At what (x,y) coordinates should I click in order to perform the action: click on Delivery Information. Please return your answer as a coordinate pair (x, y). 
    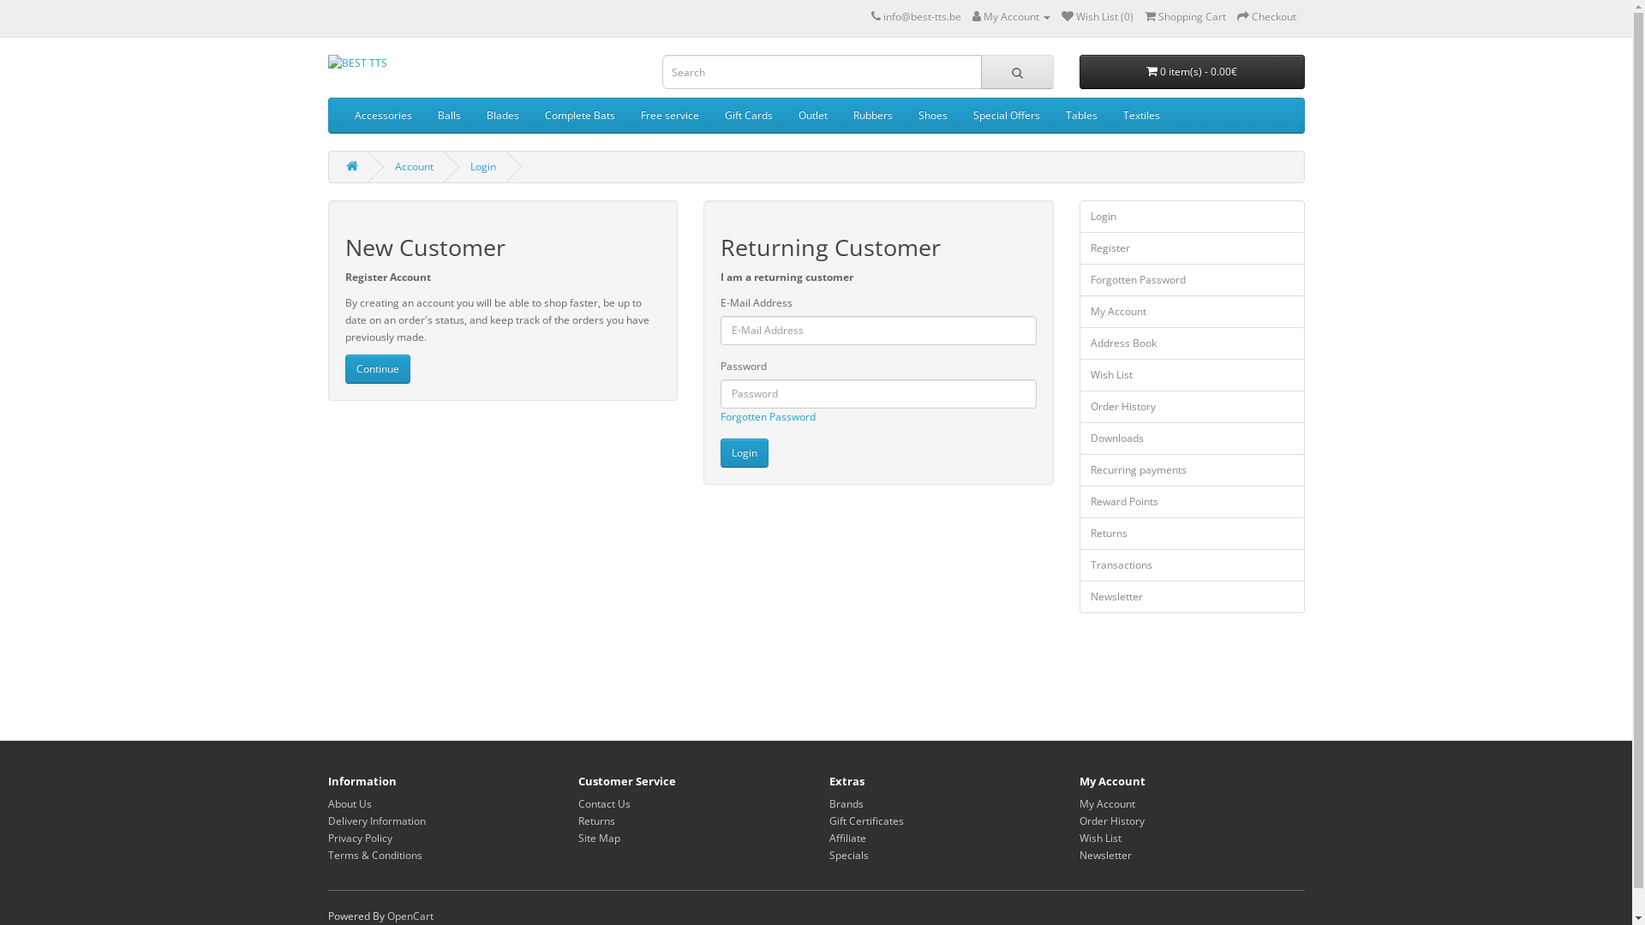
    Looking at the image, I should click on (376, 821).